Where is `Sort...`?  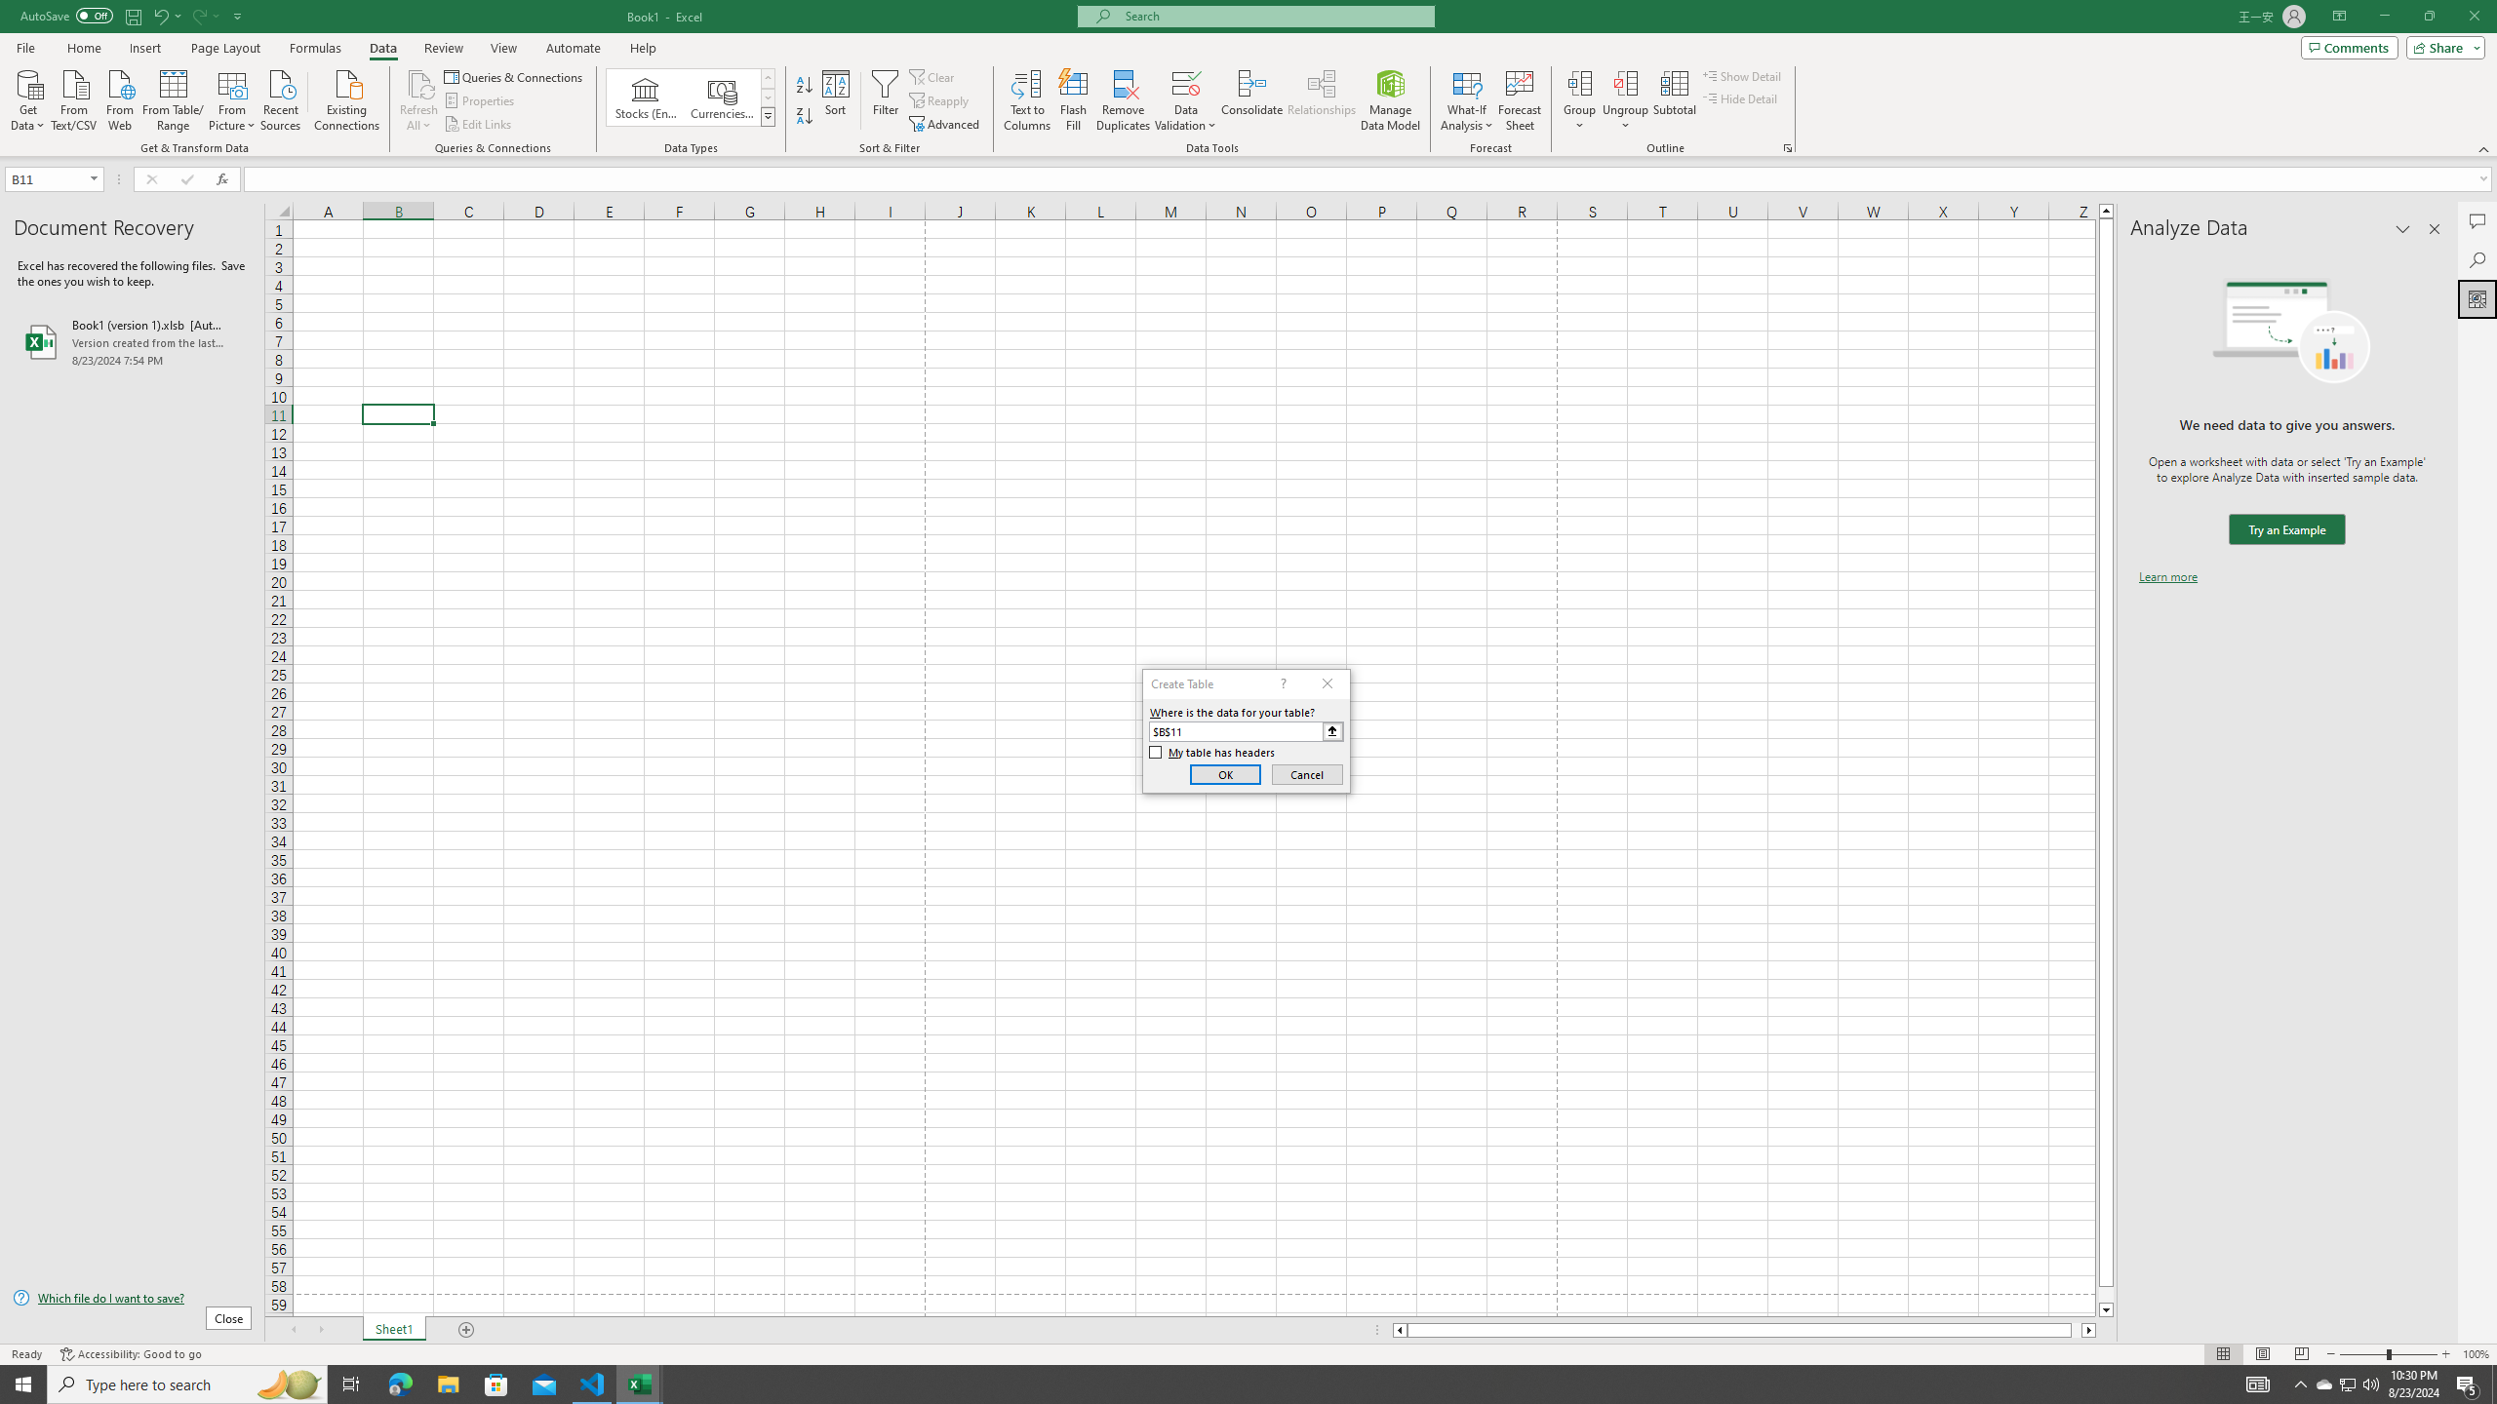
Sort... is located at coordinates (837, 100).